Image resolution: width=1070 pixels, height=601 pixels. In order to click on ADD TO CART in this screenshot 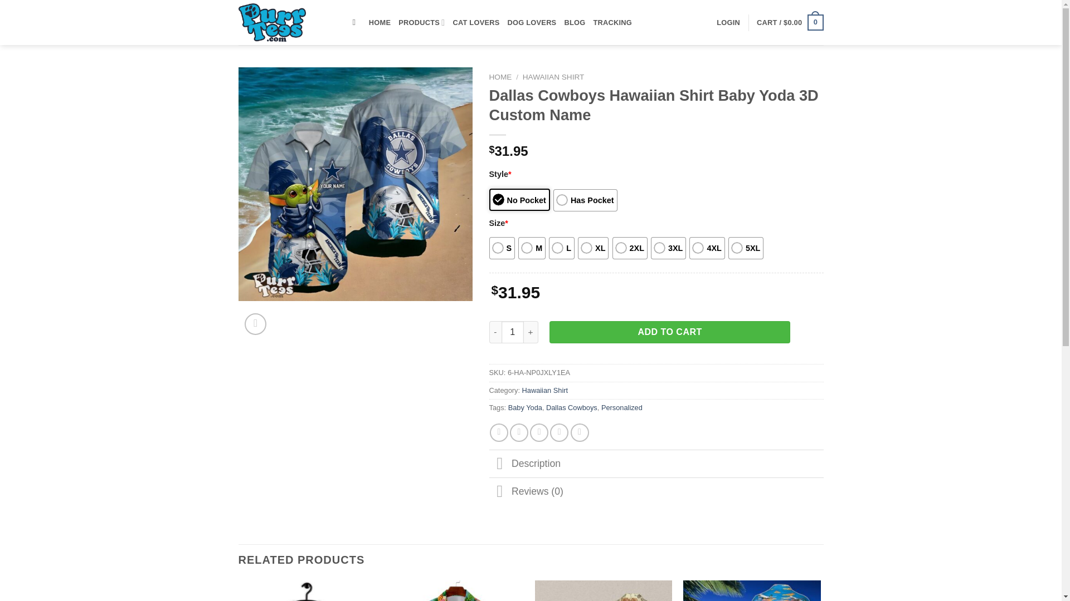, I will do `click(670, 332)`.